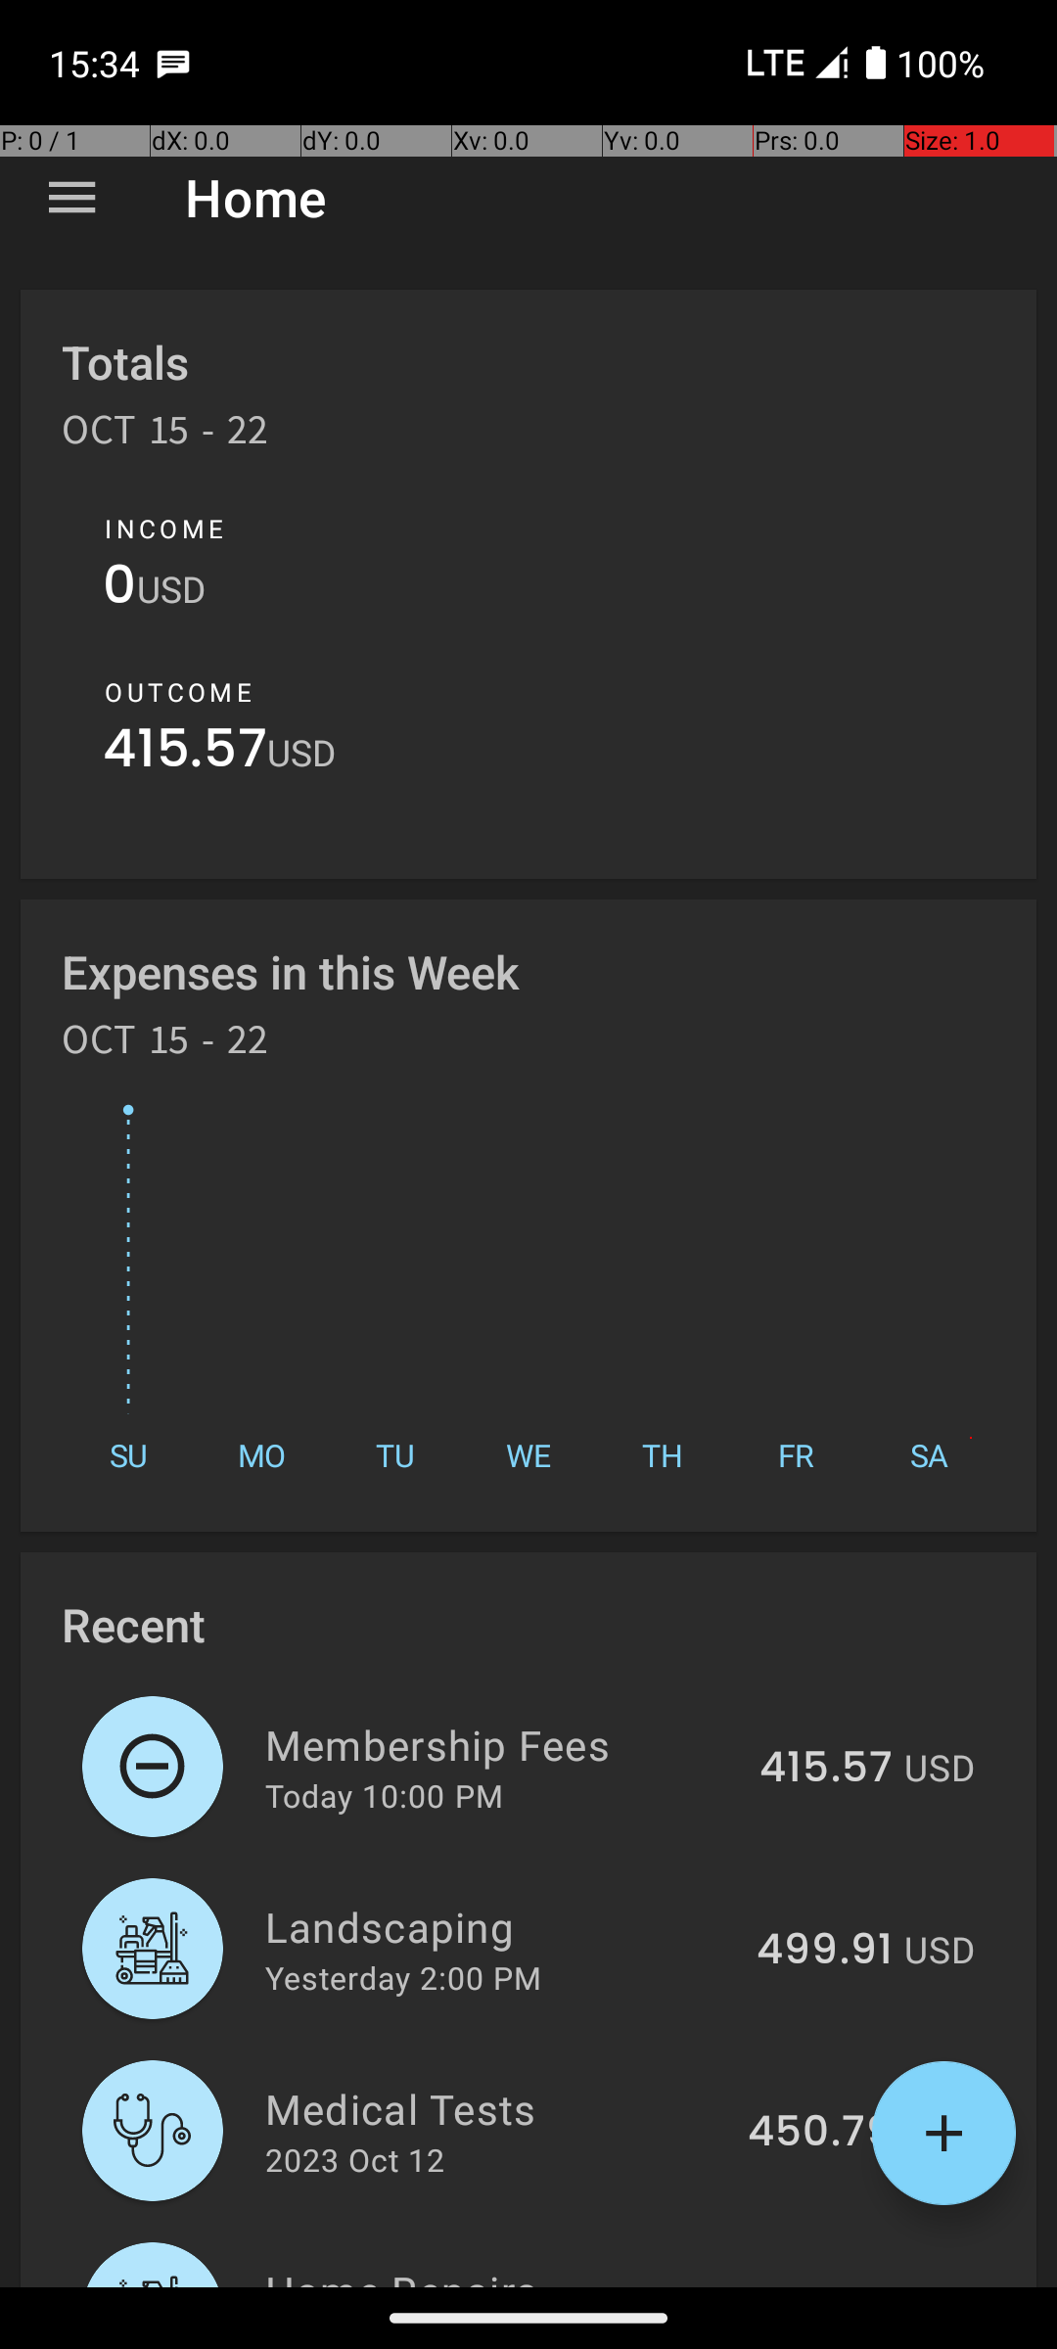 This screenshot has height=2349, width=1057. I want to click on Landscaping, so click(499, 1926).